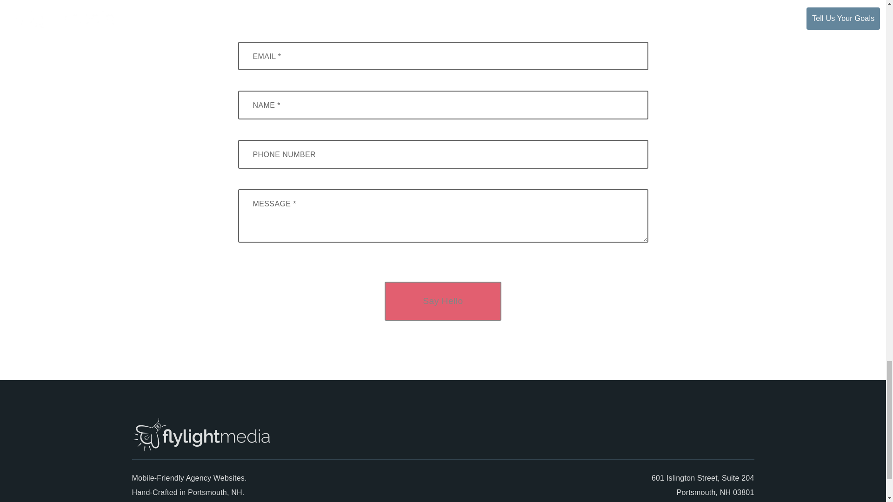  I want to click on Say Hello, so click(443, 301).